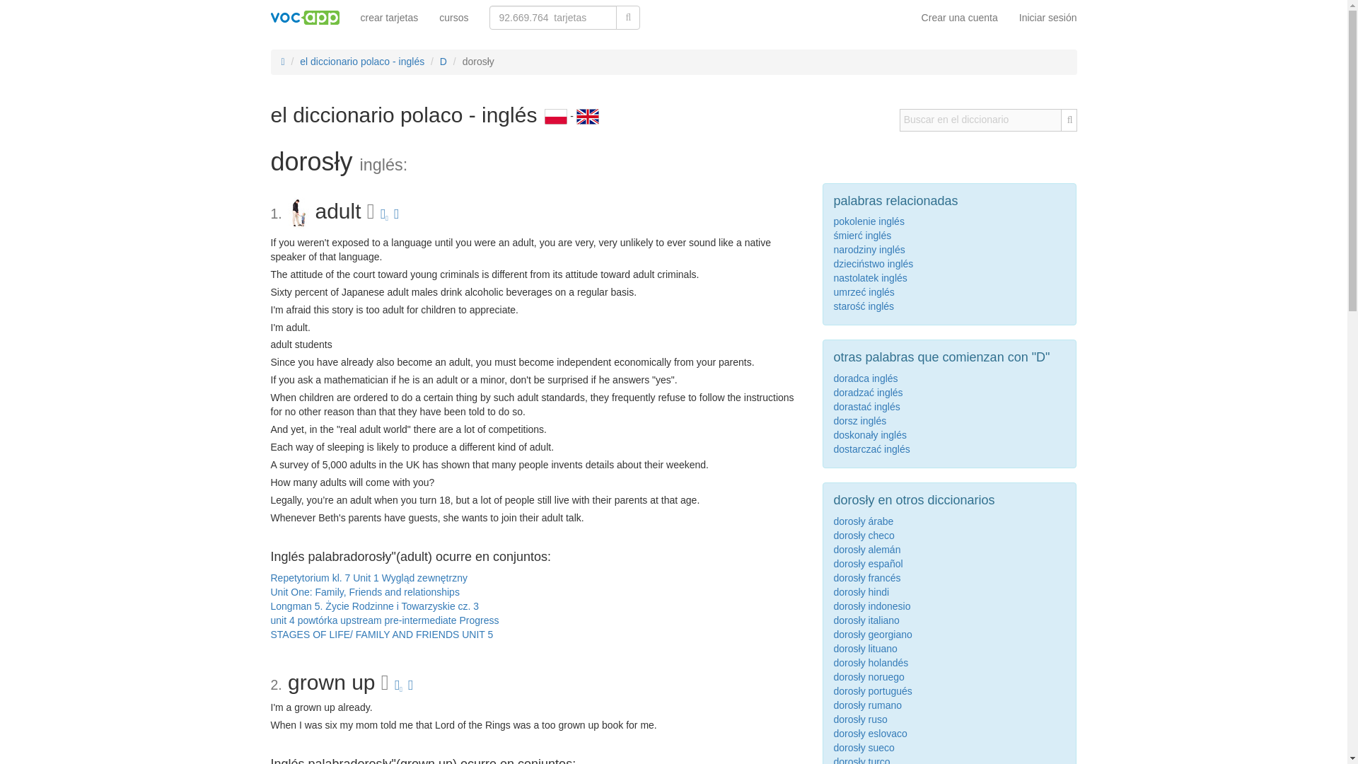  What do you see at coordinates (389, 17) in the screenshot?
I see `crear tarjetas` at bounding box center [389, 17].